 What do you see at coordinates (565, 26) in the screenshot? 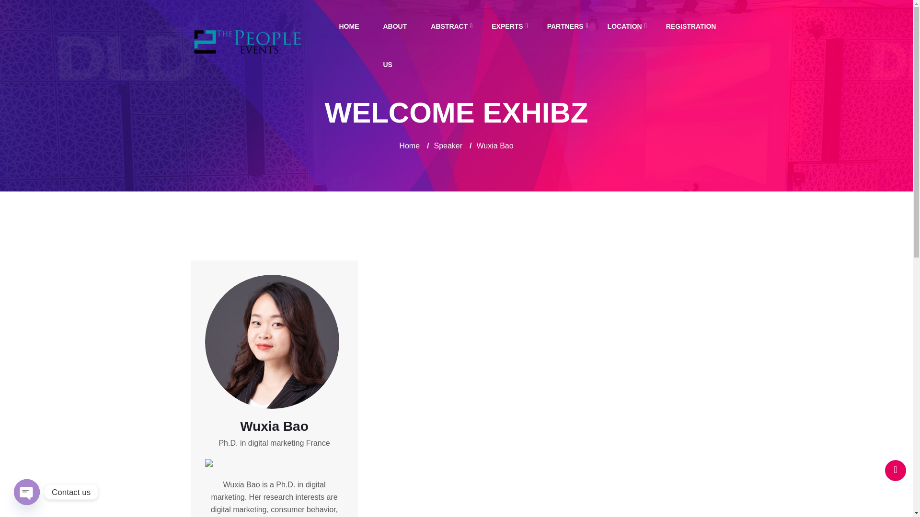
I see `PARTNERS` at bounding box center [565, 26].